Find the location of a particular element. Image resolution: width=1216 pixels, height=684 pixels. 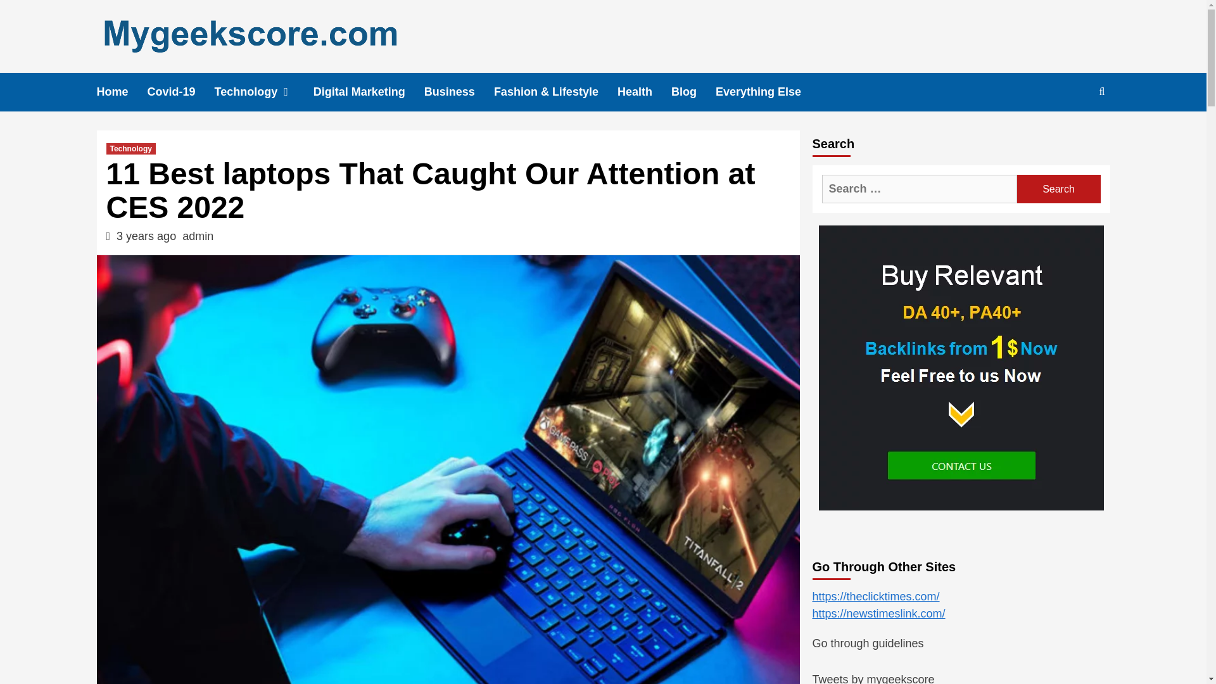

Digital Marketing is located at coordinates (369, 92).